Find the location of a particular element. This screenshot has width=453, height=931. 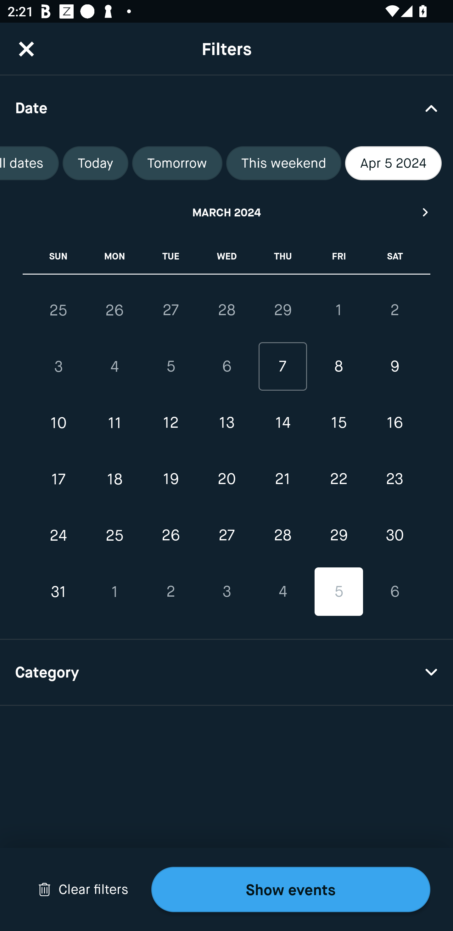

9 is located at coordinates (394, 367).